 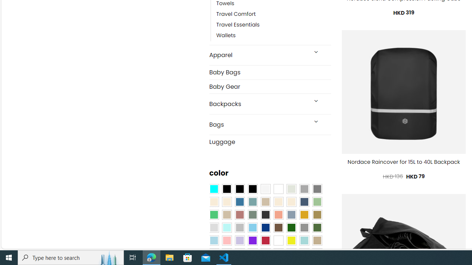 What do you see at coordinates (240, 228) in the screenshot?
I see `Silver` at bounding box center [240, 228].